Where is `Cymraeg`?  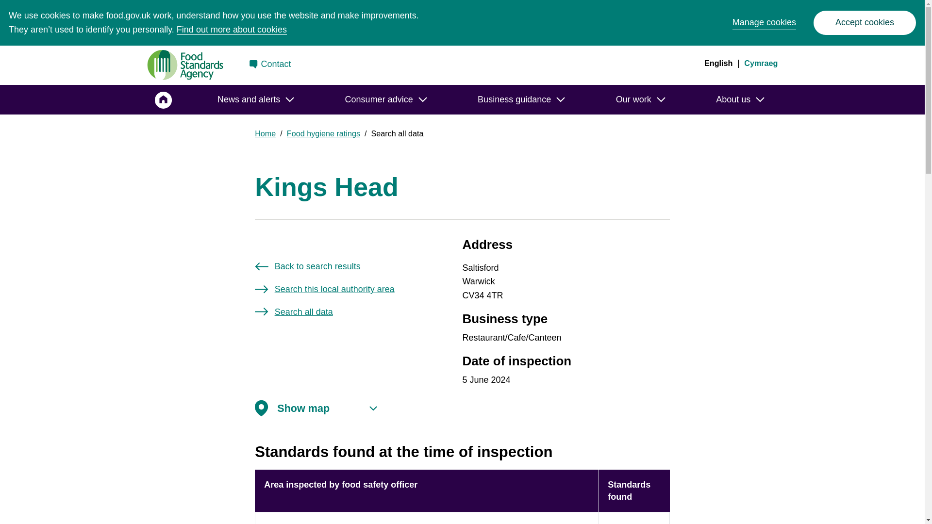
Cymraeg is located at coordinates (760, 63).